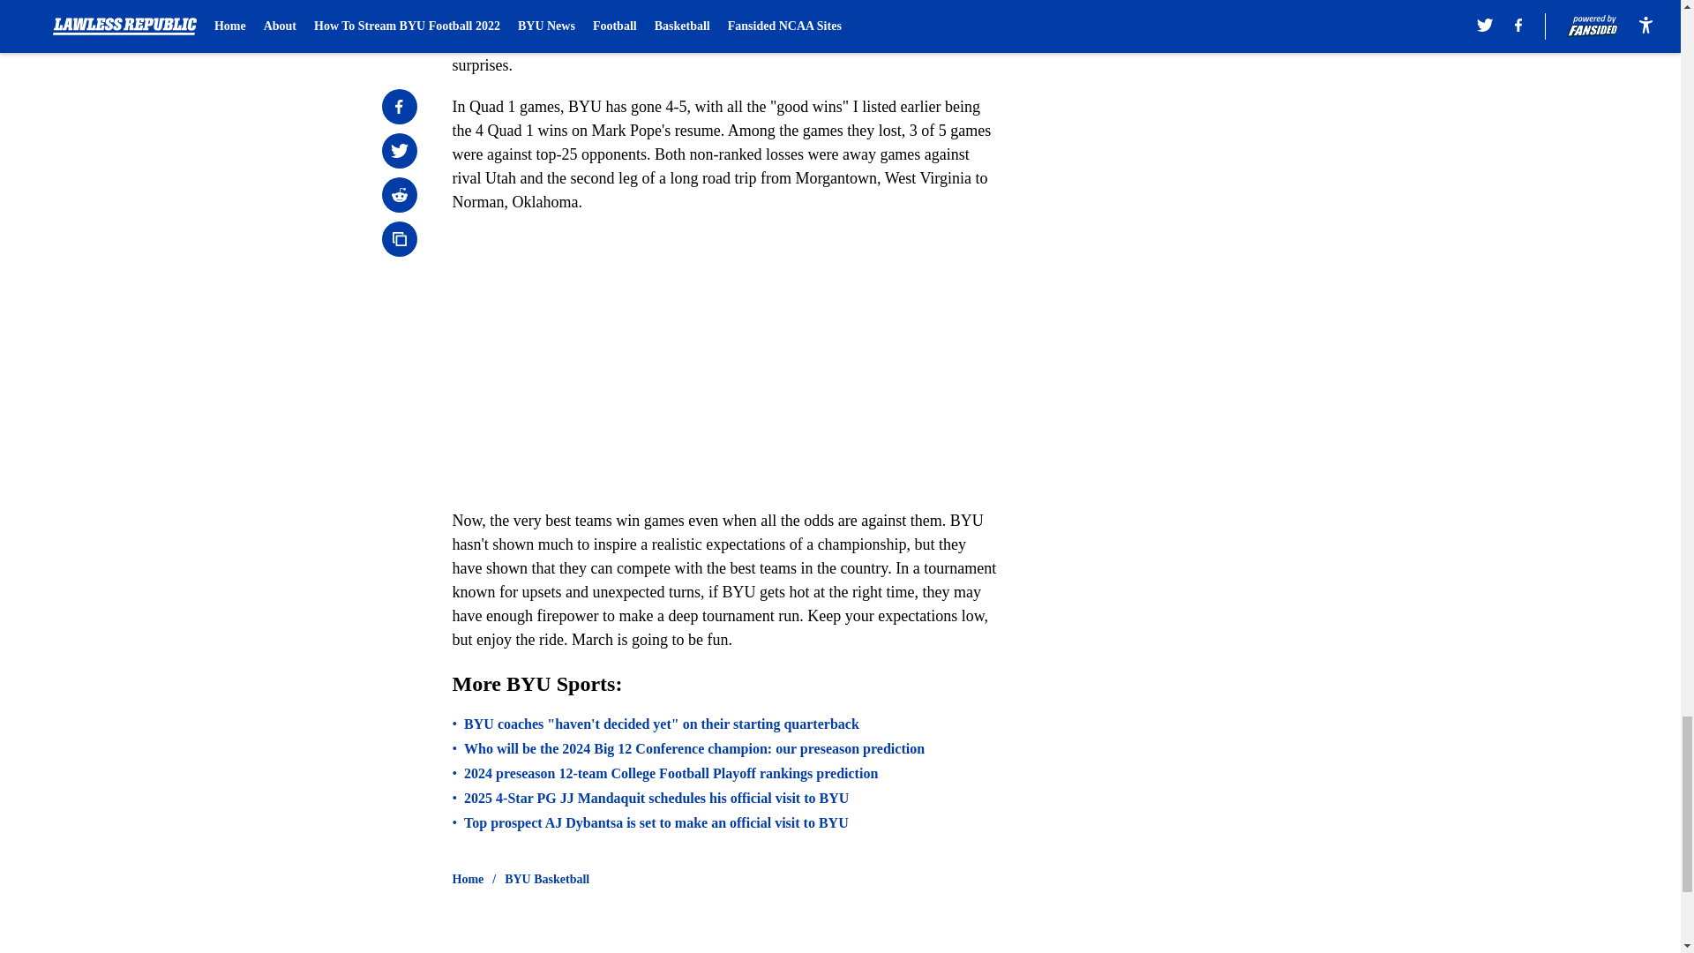 The height and width of the screenshot is (953, 1694). I want to click on BYU Basketball, so click(547, 879).